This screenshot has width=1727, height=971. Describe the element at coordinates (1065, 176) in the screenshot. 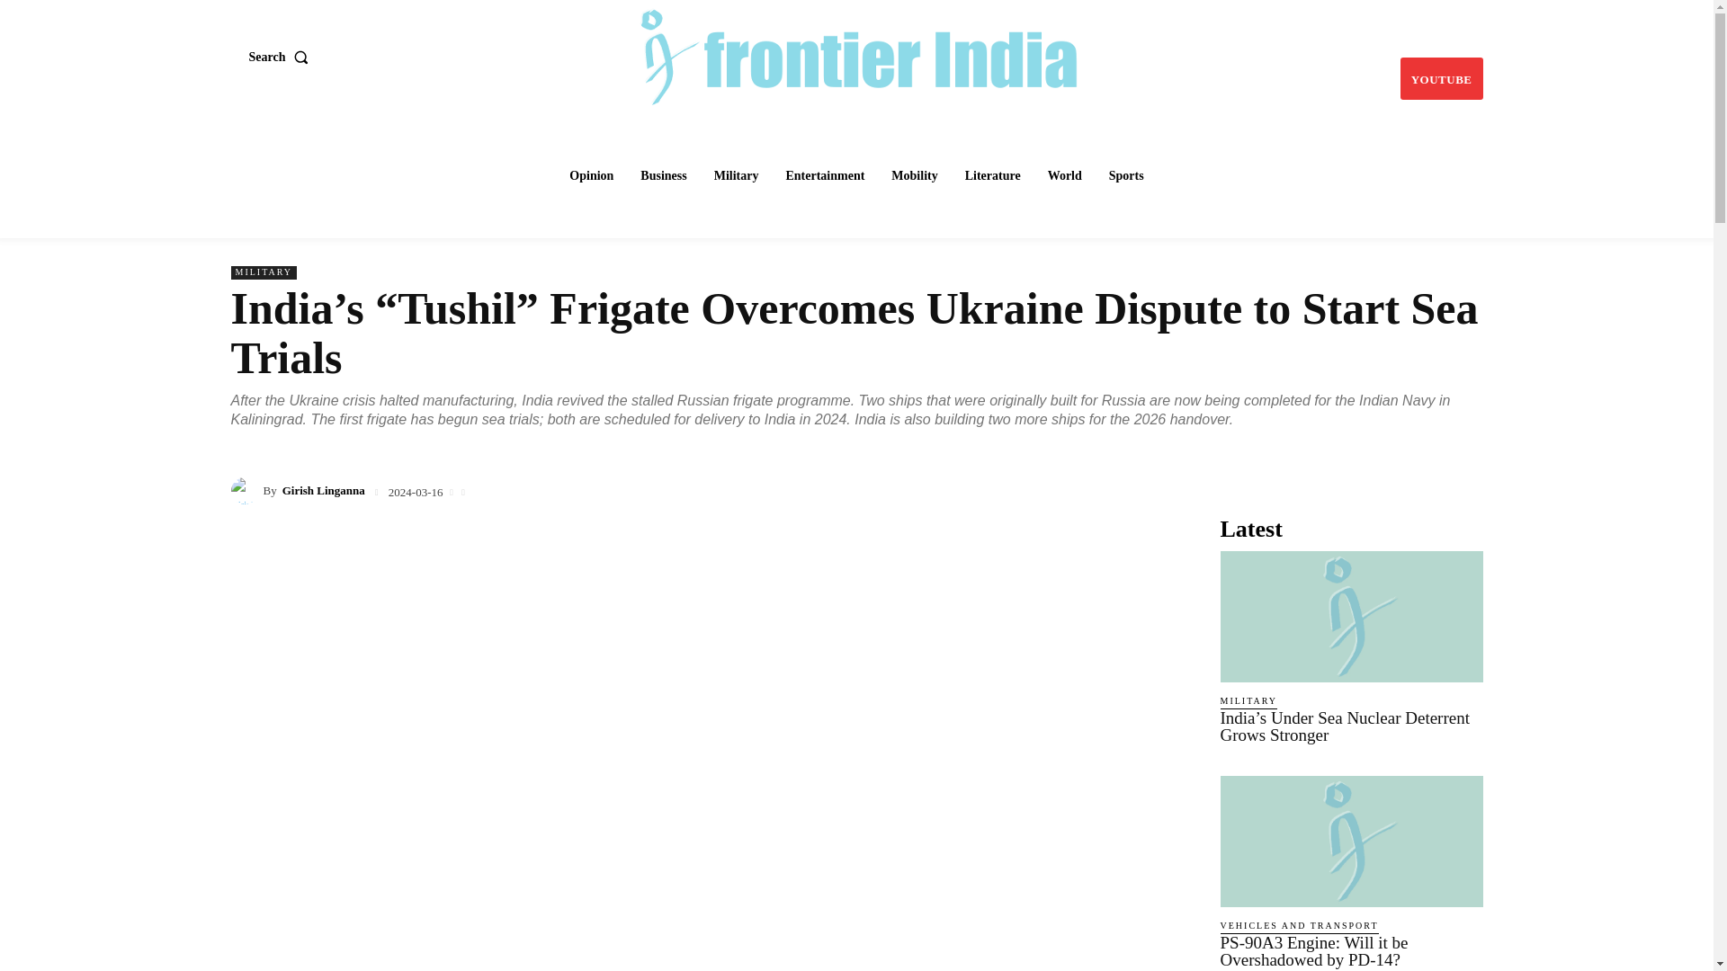

I see `World` at that location.